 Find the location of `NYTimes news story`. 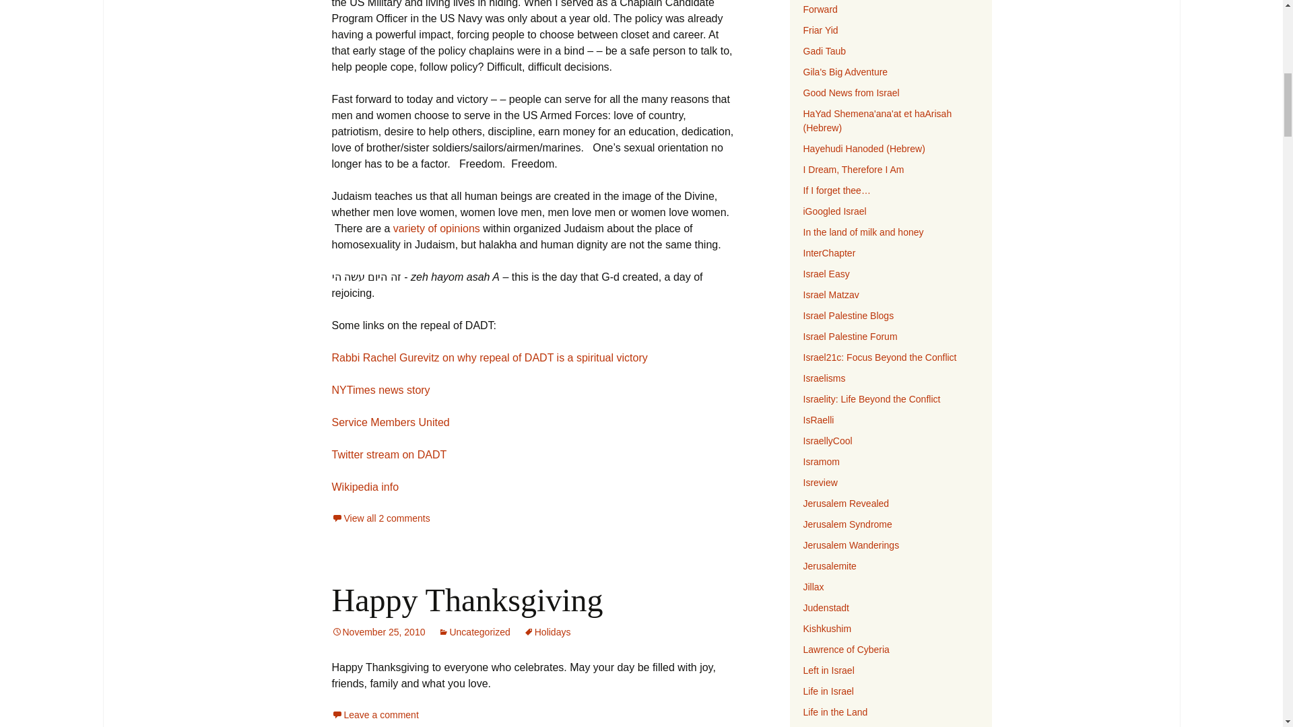

NYTimes news story is located at coordinates (380, 390).